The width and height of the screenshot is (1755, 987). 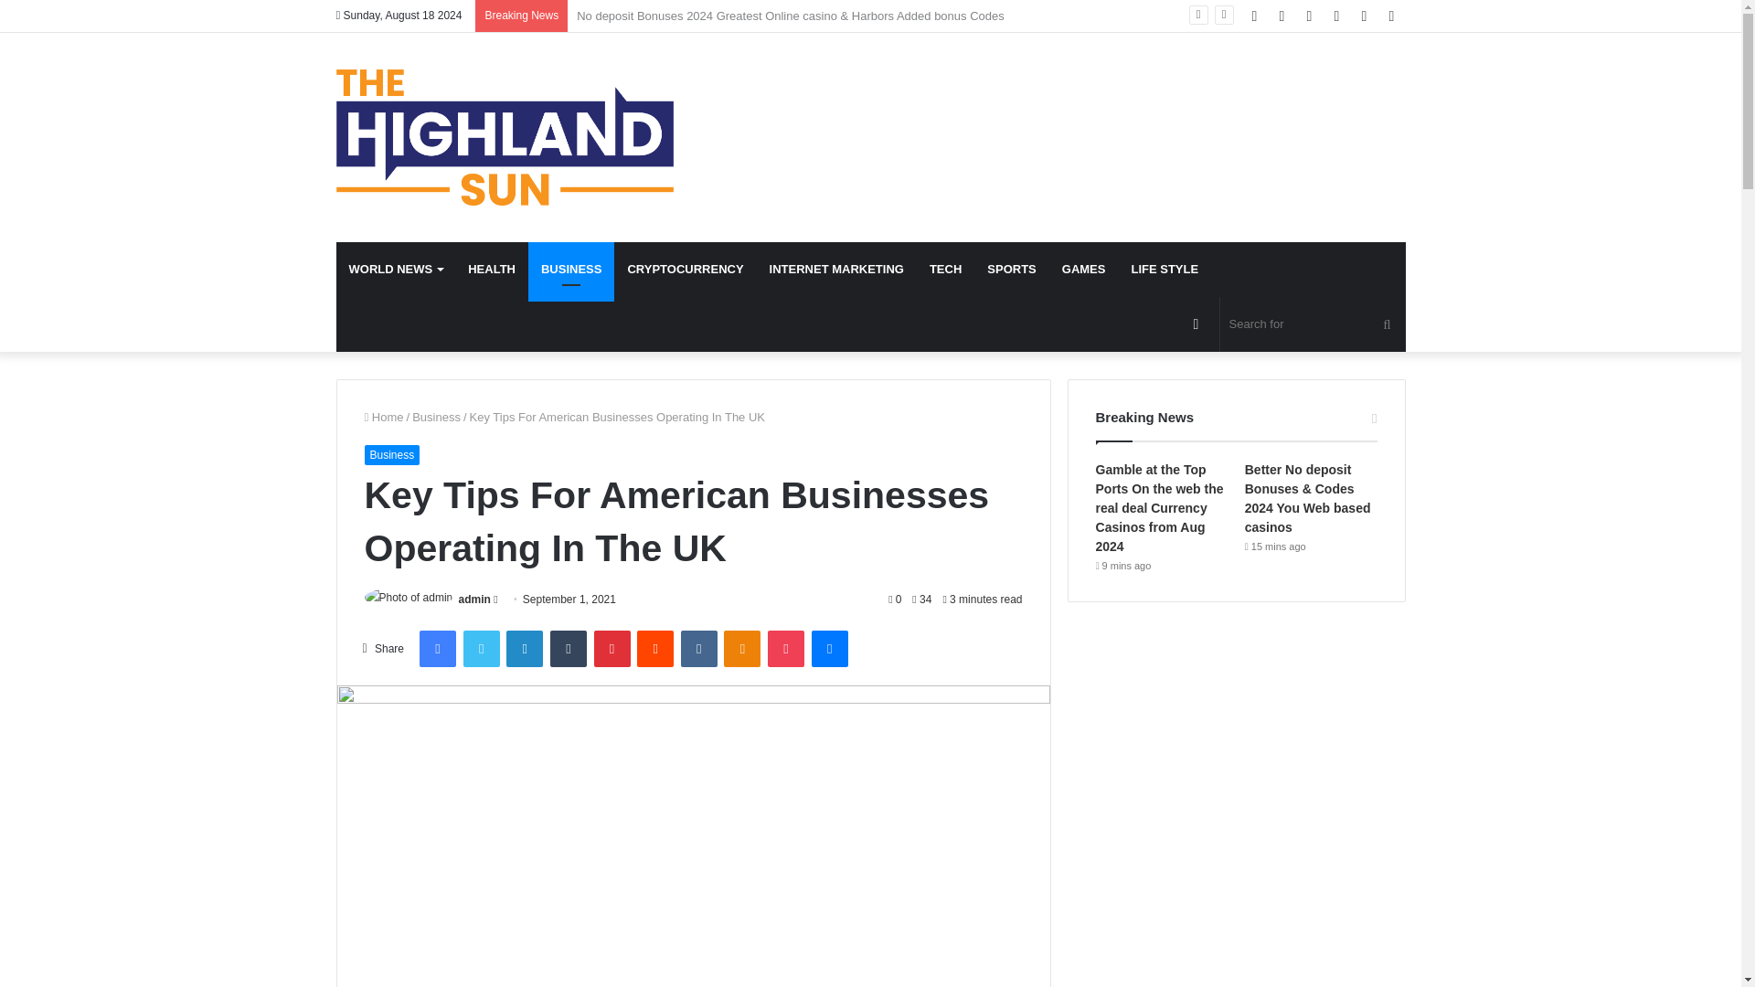 I want to click on TECH, so click(x=945, y=269).